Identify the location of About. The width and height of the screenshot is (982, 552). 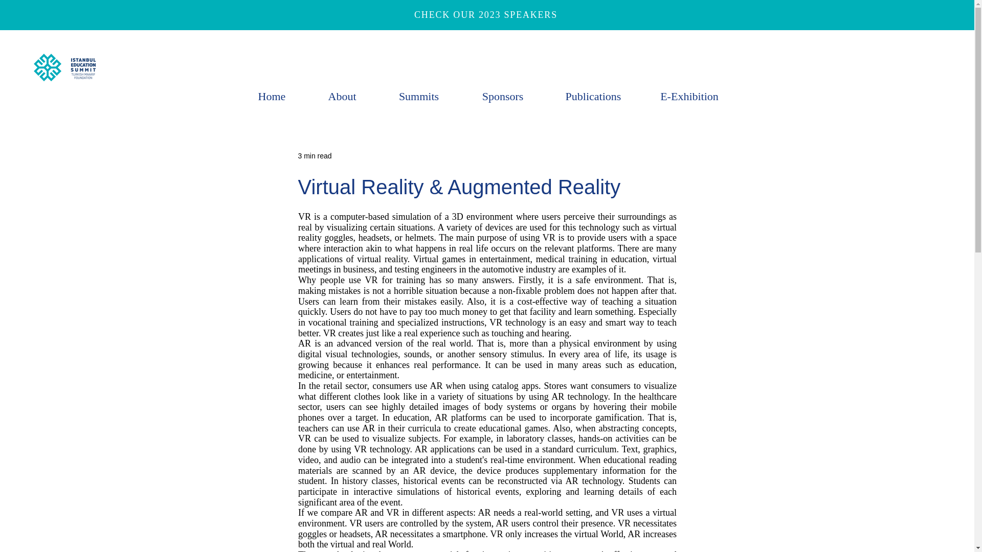
(342, 96).